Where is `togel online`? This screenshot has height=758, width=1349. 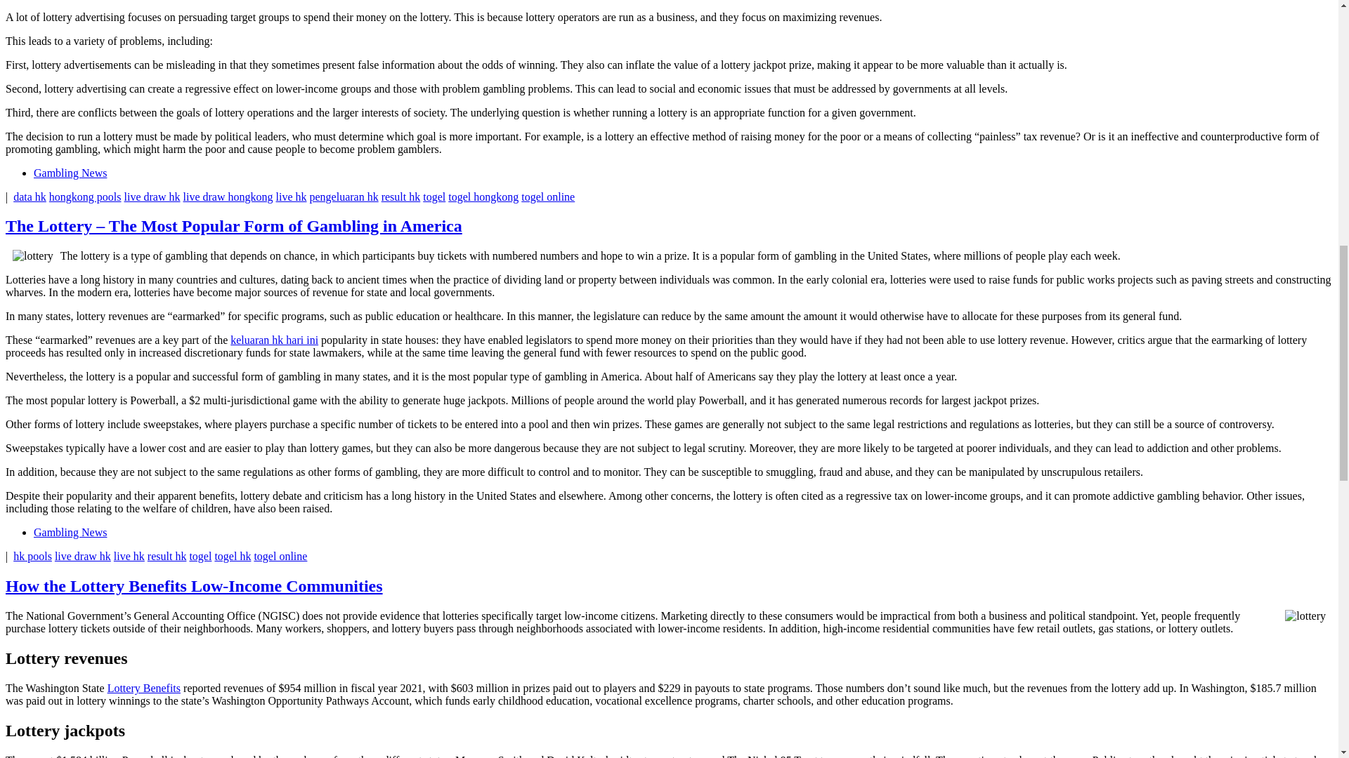 togel online is located at coordinates (547, 197).